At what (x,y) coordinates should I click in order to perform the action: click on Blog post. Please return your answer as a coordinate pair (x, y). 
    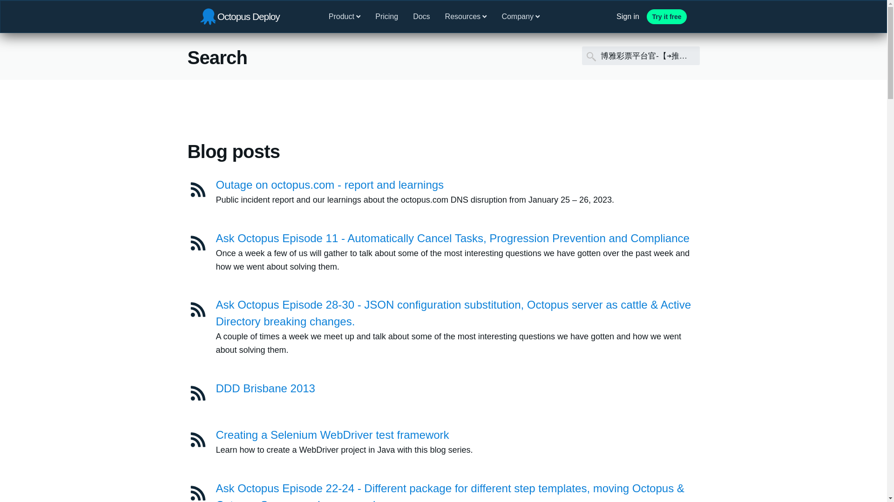
    Looking at the image, I should click on (197, 310).